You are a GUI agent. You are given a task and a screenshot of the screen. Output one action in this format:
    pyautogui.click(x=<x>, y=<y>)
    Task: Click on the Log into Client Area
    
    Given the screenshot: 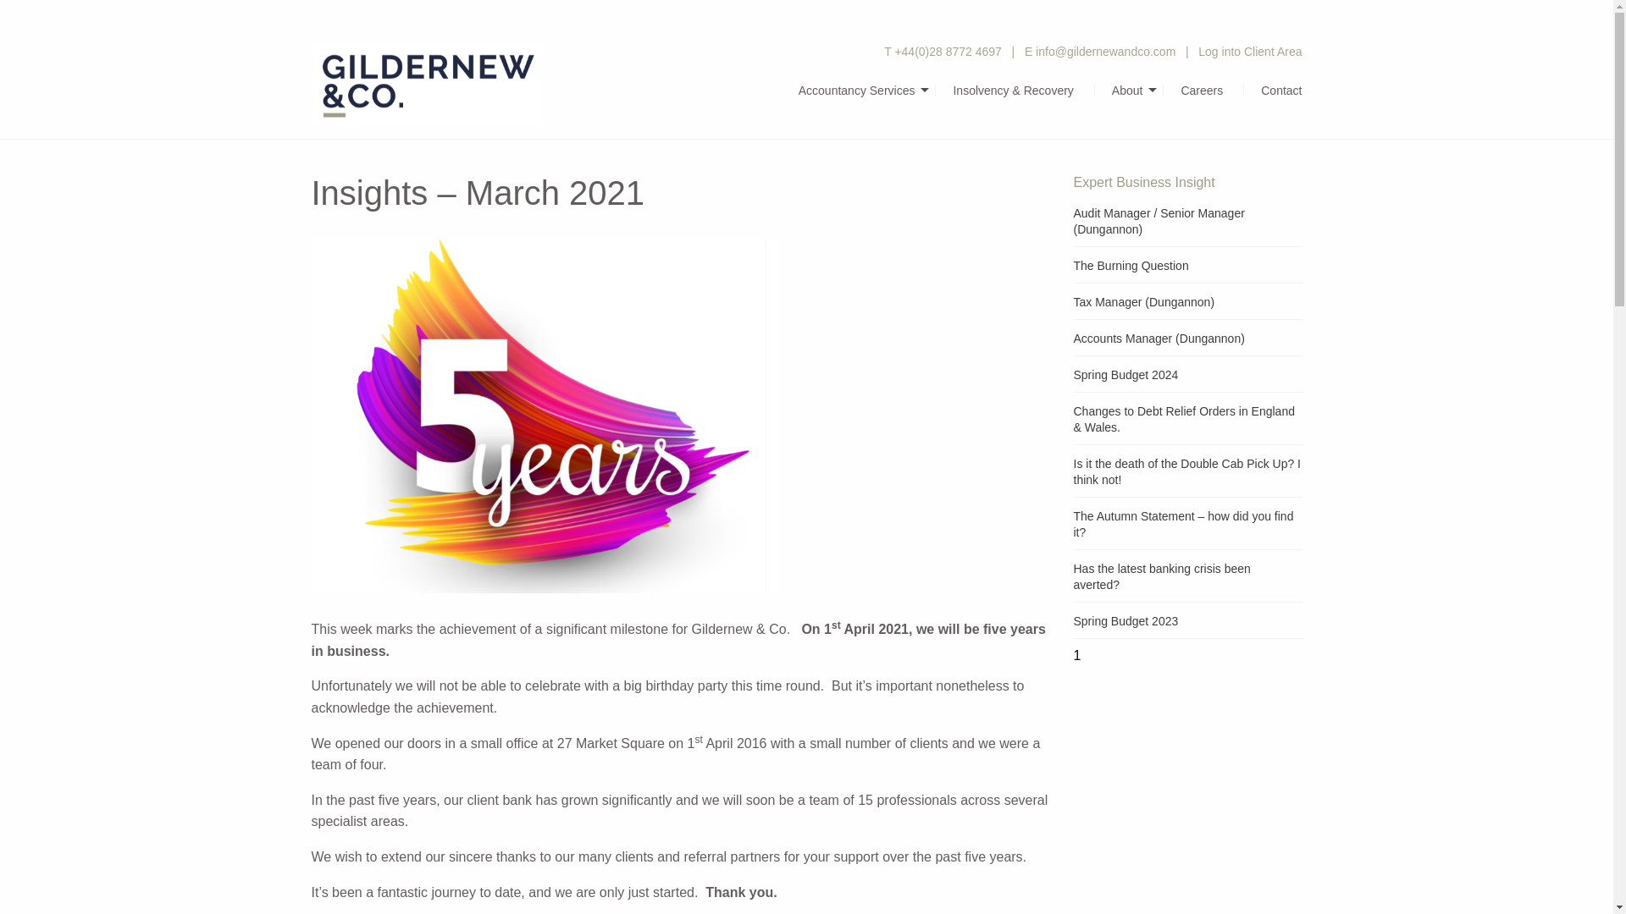 What is the action you would take?
    pyautogui.click(x=1250, y=51)
    